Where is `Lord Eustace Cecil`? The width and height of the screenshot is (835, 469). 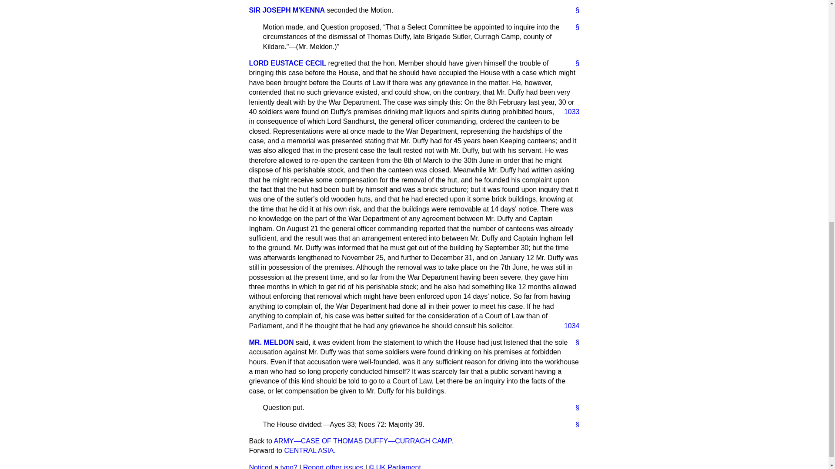 Lord Eustace Cecil is located at coordinates (287, 63).